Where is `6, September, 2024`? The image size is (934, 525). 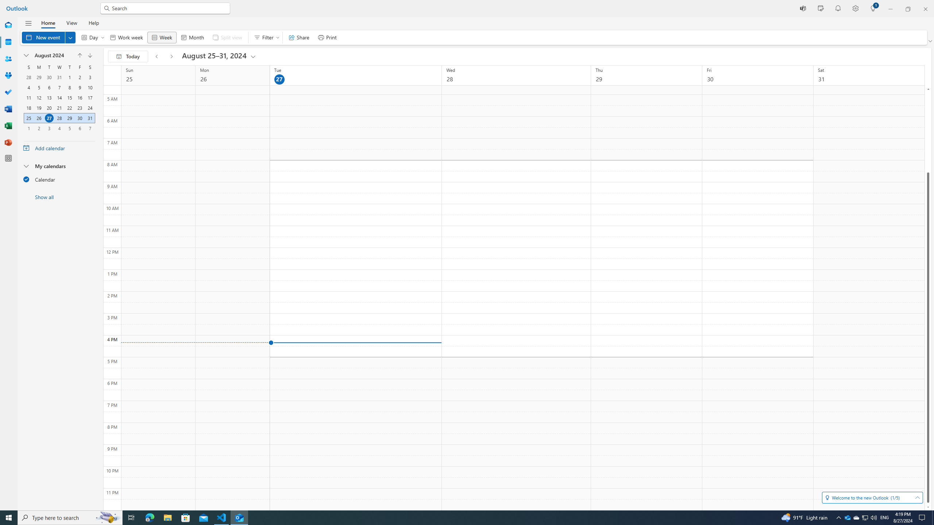 6, September, 2024 is located at coordinates (80, 128).